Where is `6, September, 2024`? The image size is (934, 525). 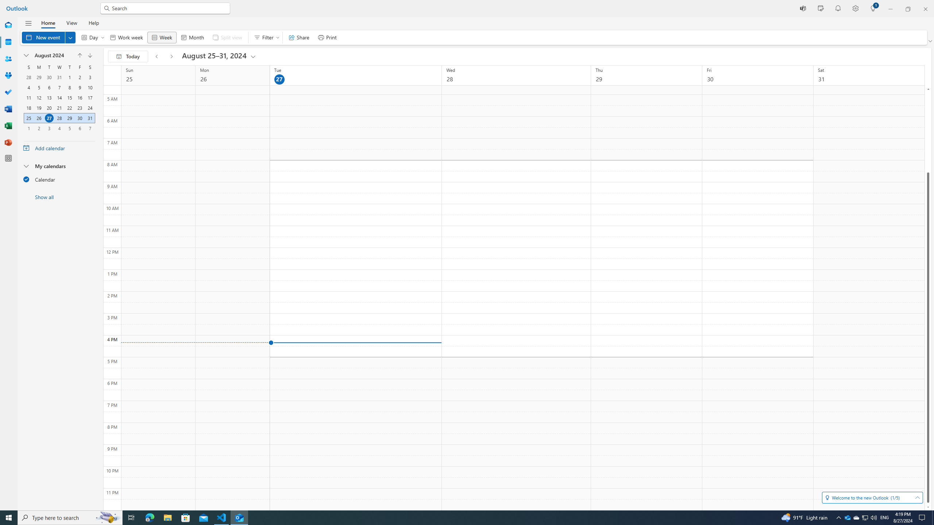 6, September, 2024 is located at coordinates (80, 128).